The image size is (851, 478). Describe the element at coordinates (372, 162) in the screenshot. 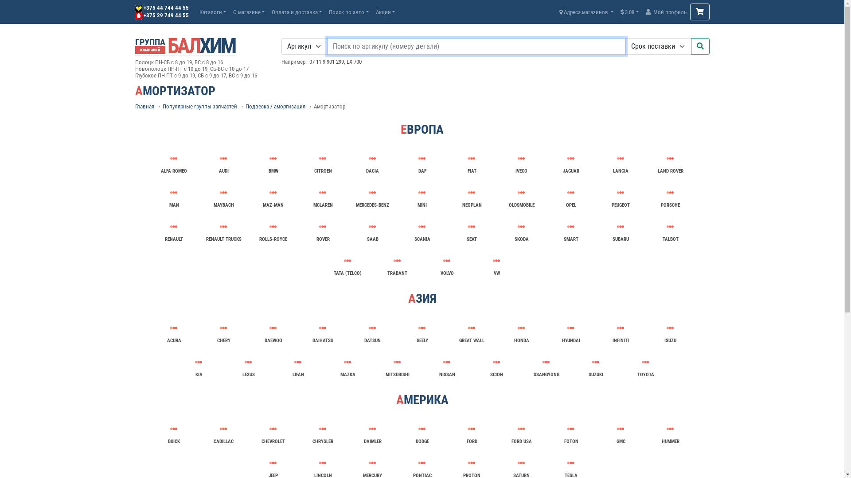

I see `DACIA` at that location.